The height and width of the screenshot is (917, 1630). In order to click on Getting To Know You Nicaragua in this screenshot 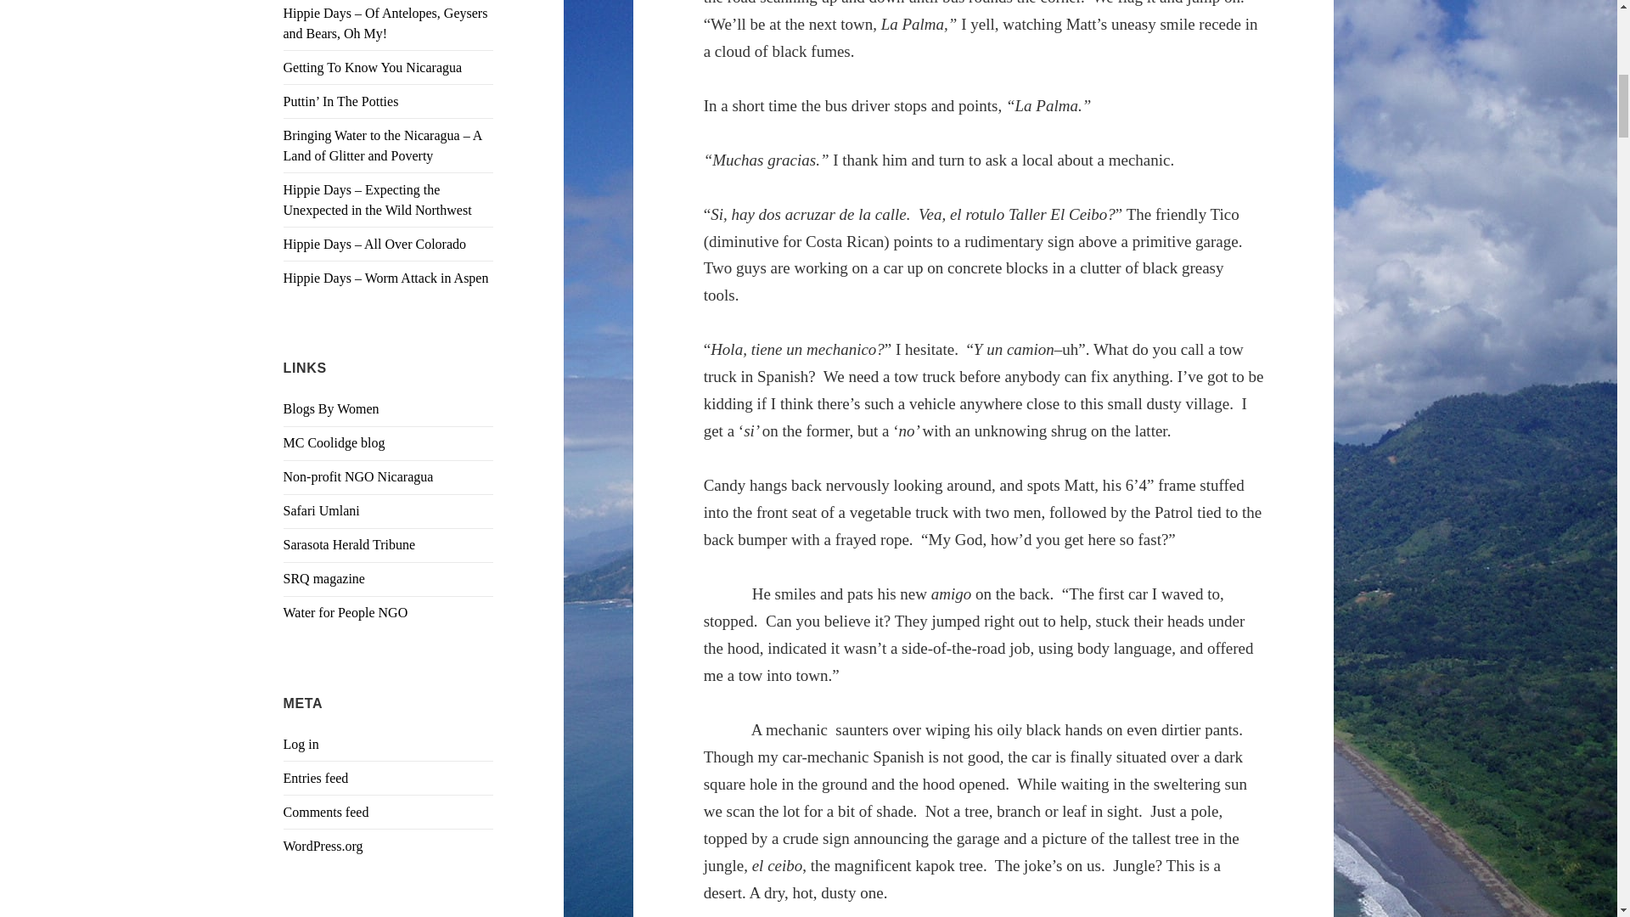, I will do `click(374, 67)`.